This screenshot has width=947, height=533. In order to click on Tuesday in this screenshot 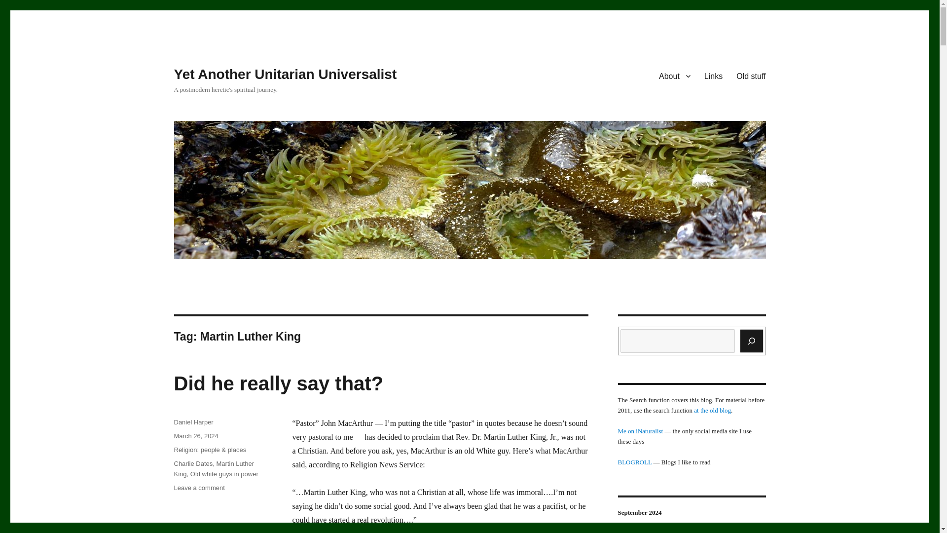, I will do `click(192, 464)`.